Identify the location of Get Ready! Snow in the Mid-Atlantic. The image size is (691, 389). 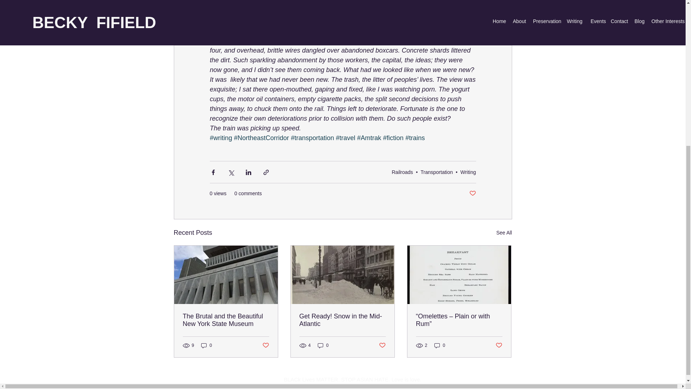
(342, 320).